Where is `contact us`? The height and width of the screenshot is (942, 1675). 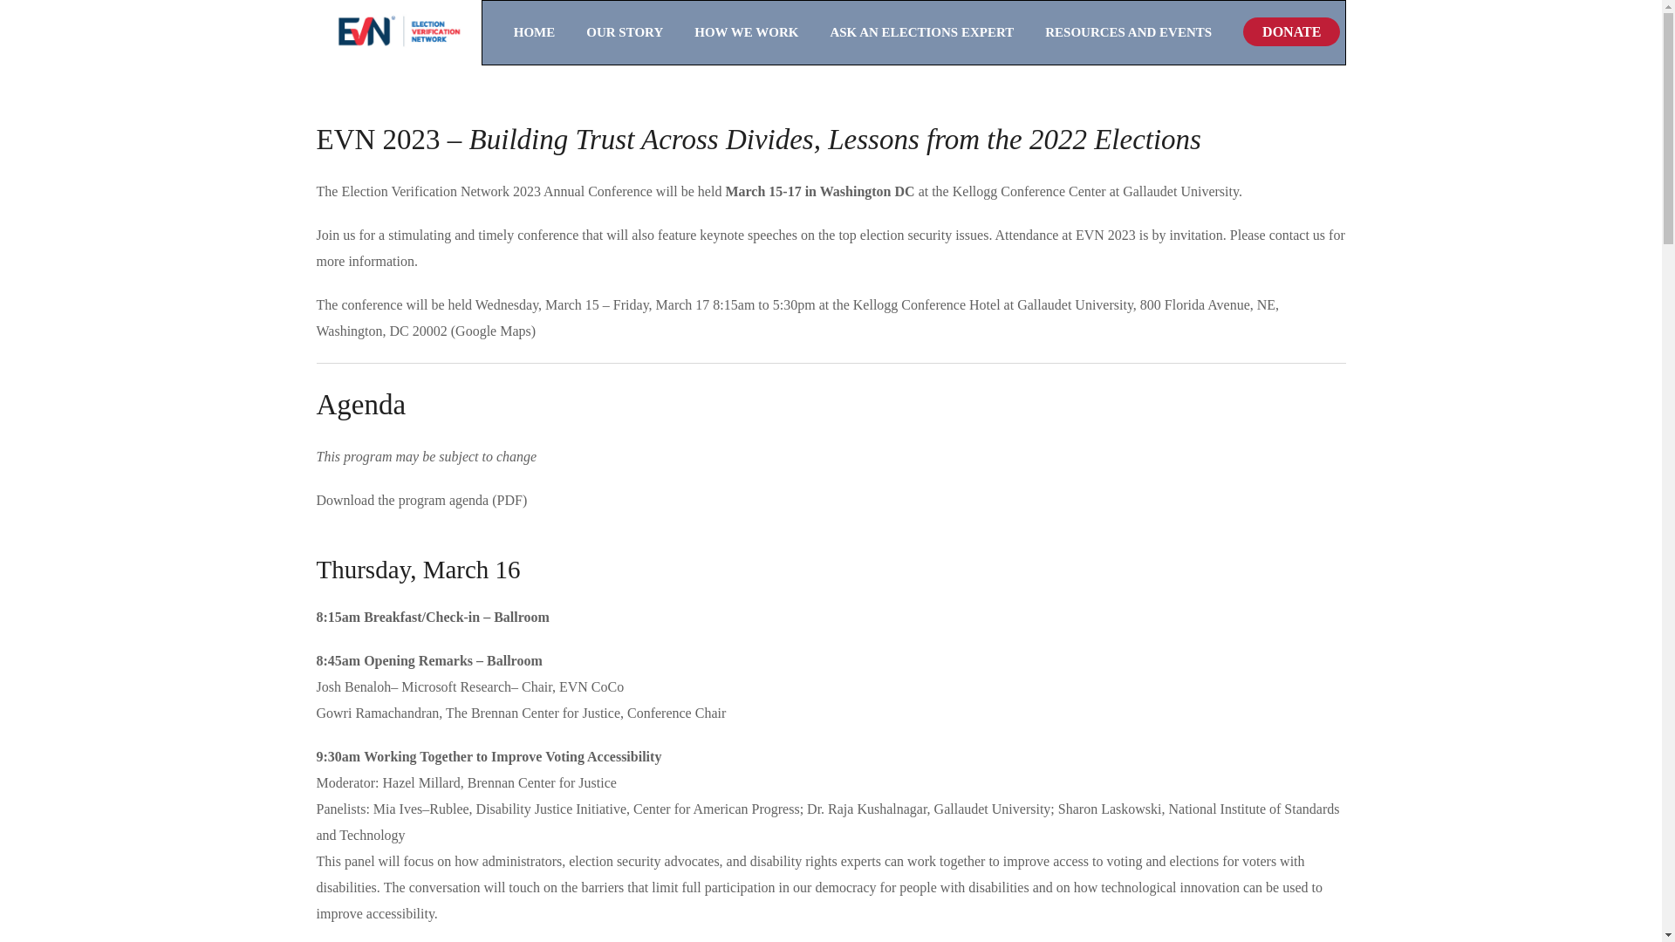 contact us is located at coordinates (1296, 235).